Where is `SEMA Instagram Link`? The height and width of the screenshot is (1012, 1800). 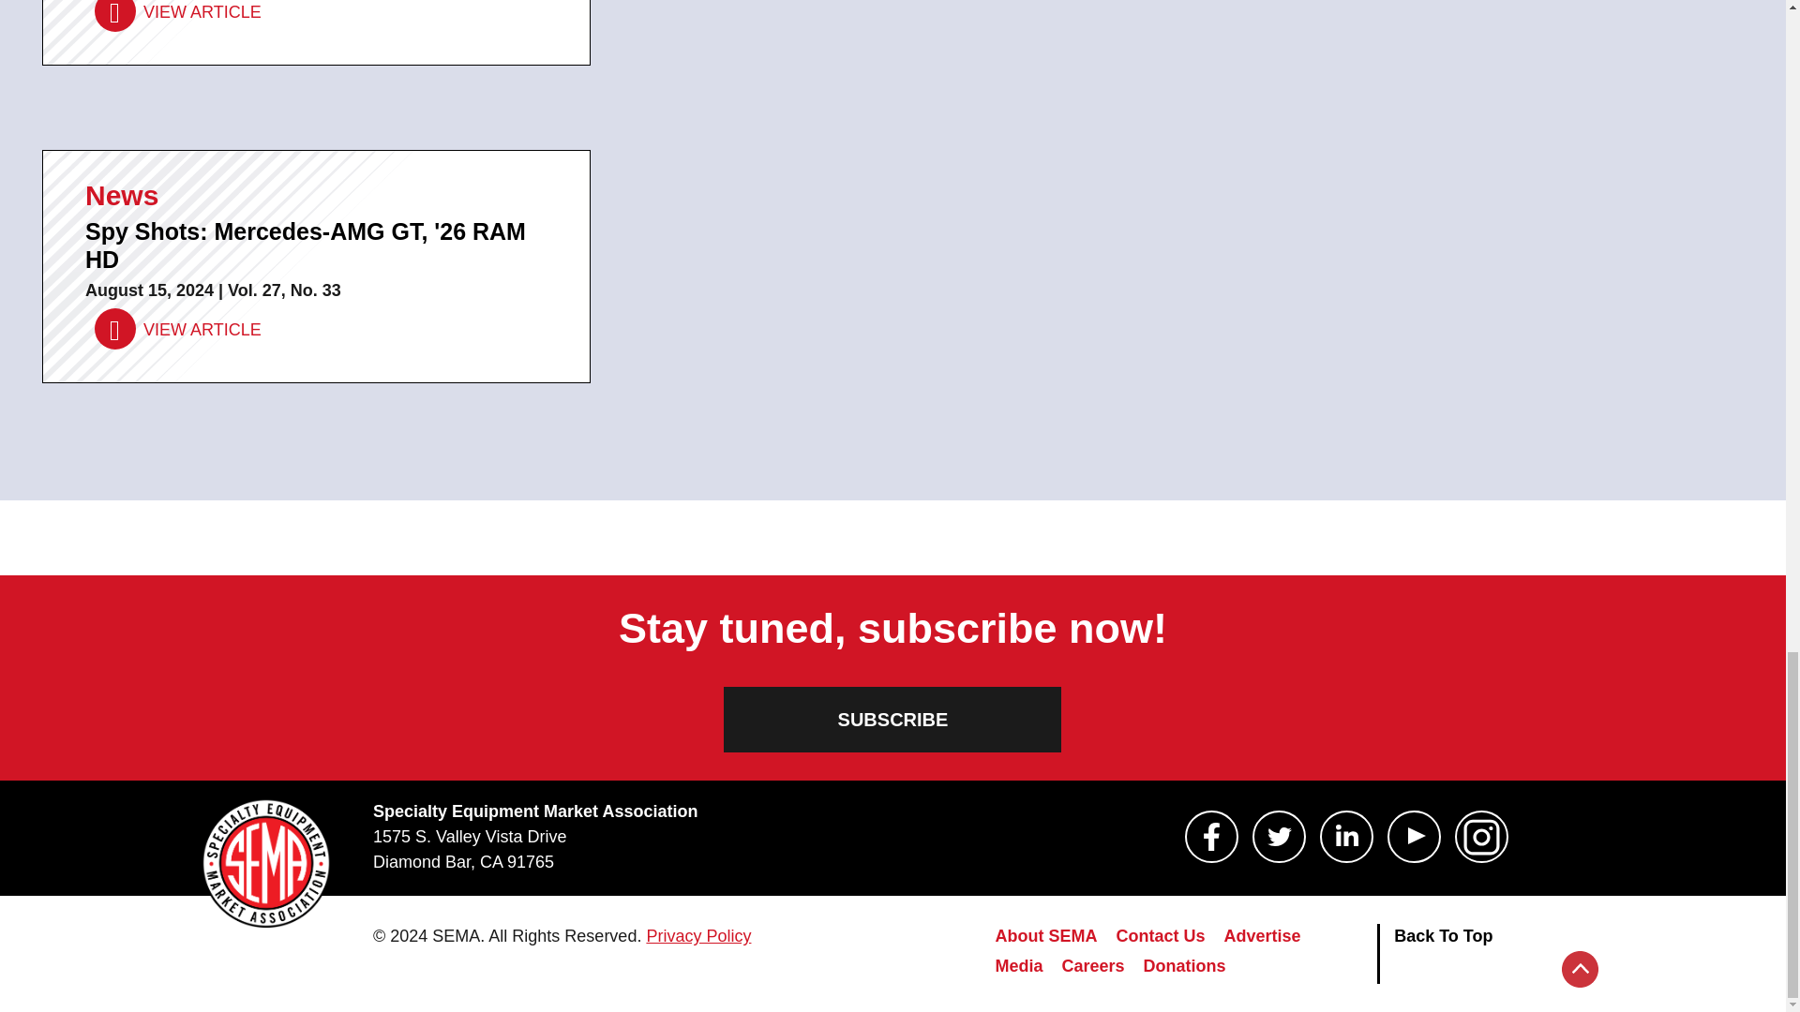
SEMA Instagram Link is located at coordinates (1481, 837).